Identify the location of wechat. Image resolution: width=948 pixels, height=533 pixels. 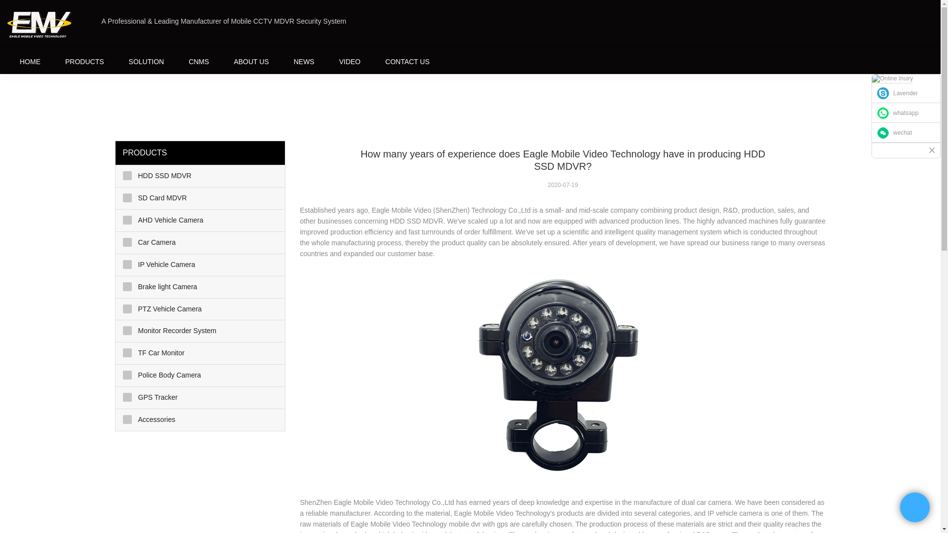
(906, 133).